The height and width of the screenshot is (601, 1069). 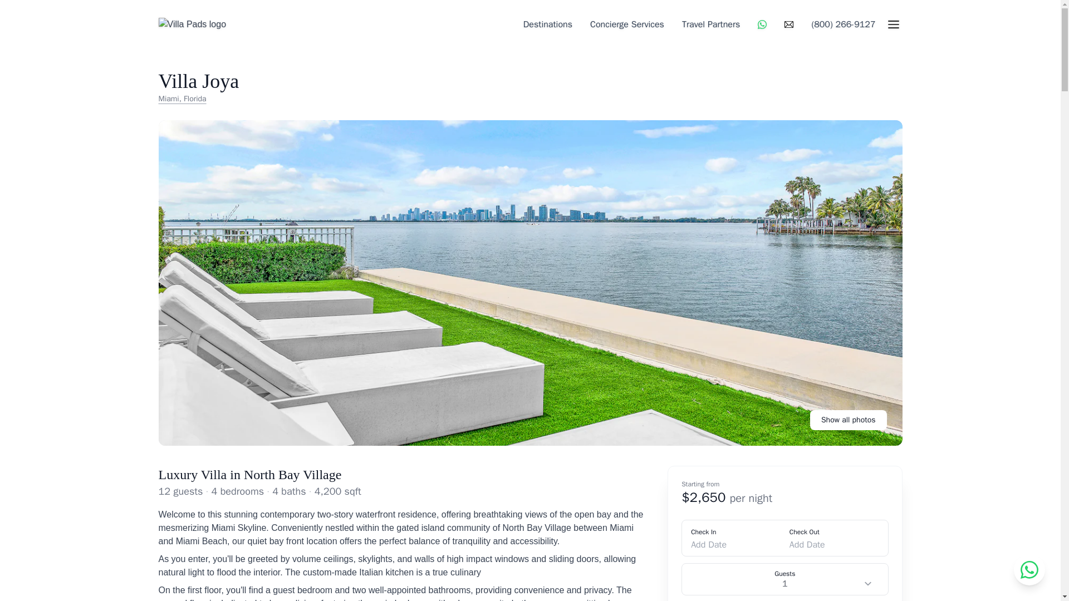 What do you see at coordinates (627, 24) in the screenshot?
I see `Concierge Services` at bounding box center [627, 24].